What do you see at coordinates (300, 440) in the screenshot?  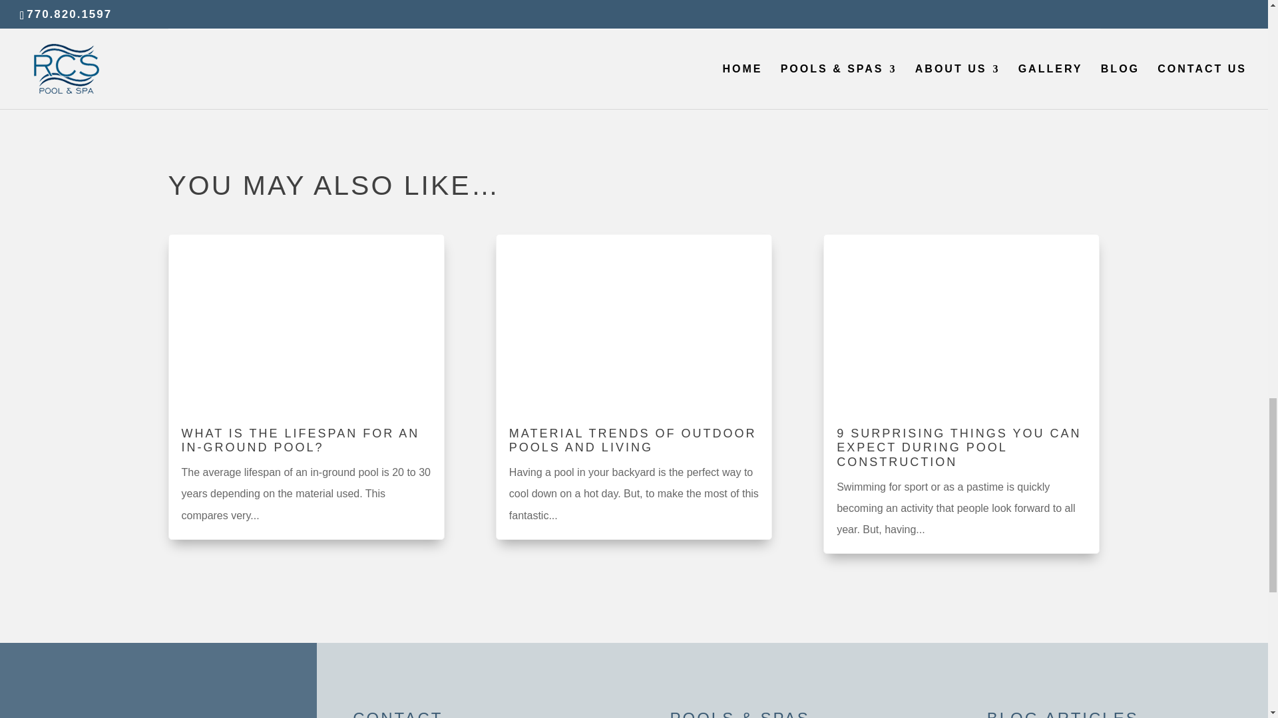 I see `WHAT IS THE LIFESPAN FOR AN IN-GROUND POOL?` at bounding box center [300, 440].